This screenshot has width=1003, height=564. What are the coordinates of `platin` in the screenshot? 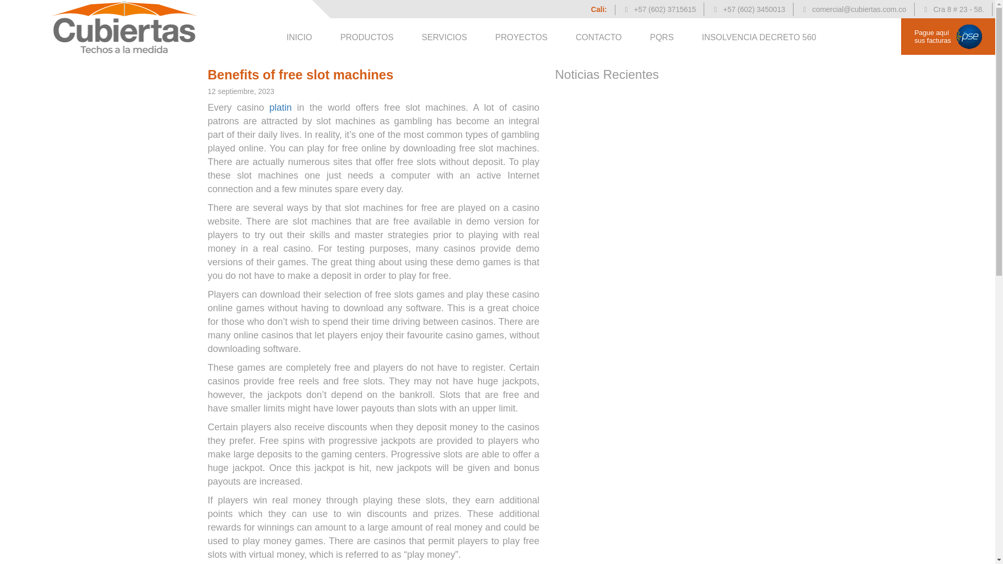 It's located at (281, 108).